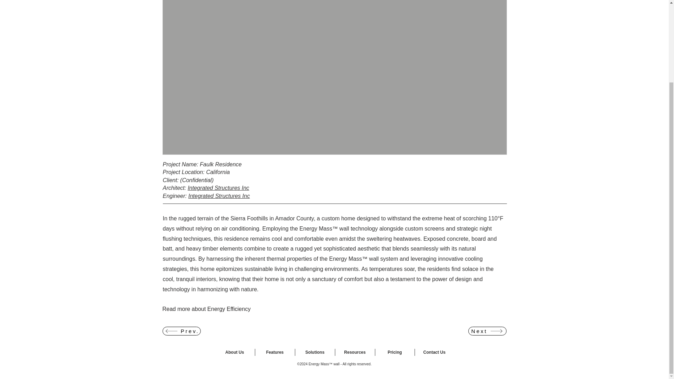 The height and width of the screenshot is (379, 674). I want to click on Integrated Structures Inc, so click(218, 196).